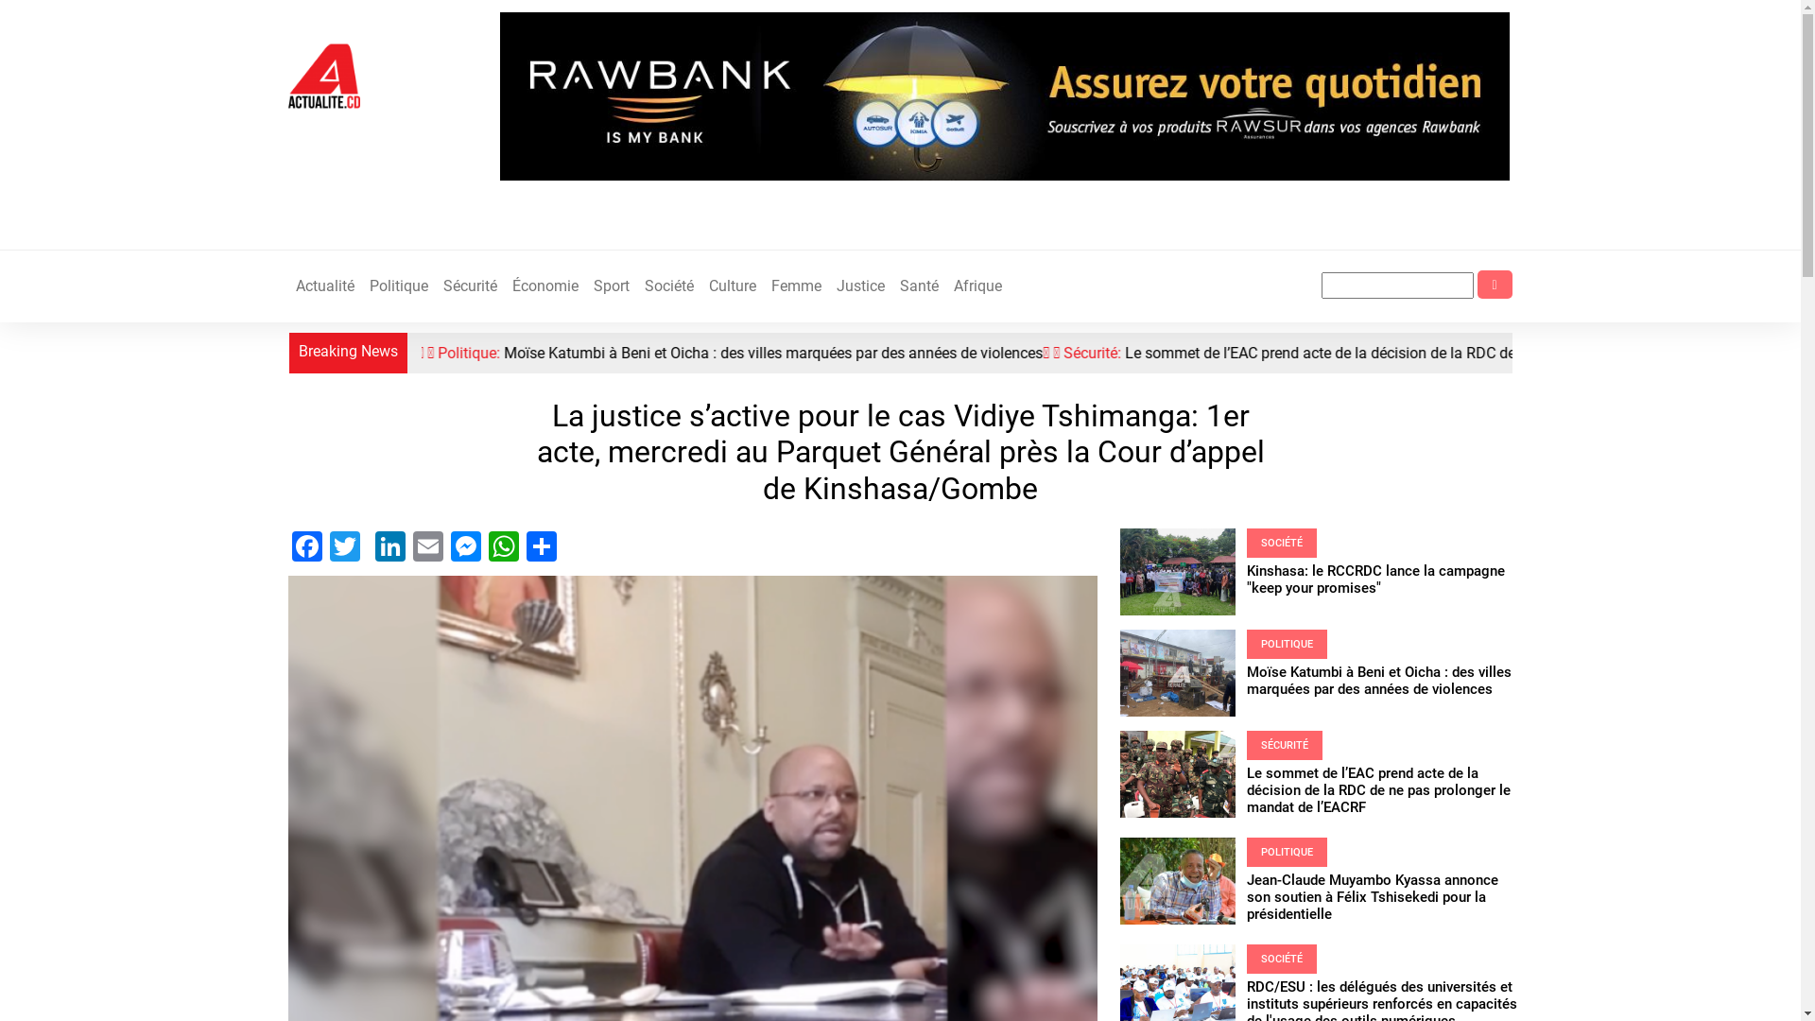 The width and height of the screenshot is (1815, 1021). What do you see at coordinates (323, 77) in the screenshot?
I see `Accueil` at bounding box center [323, 77].